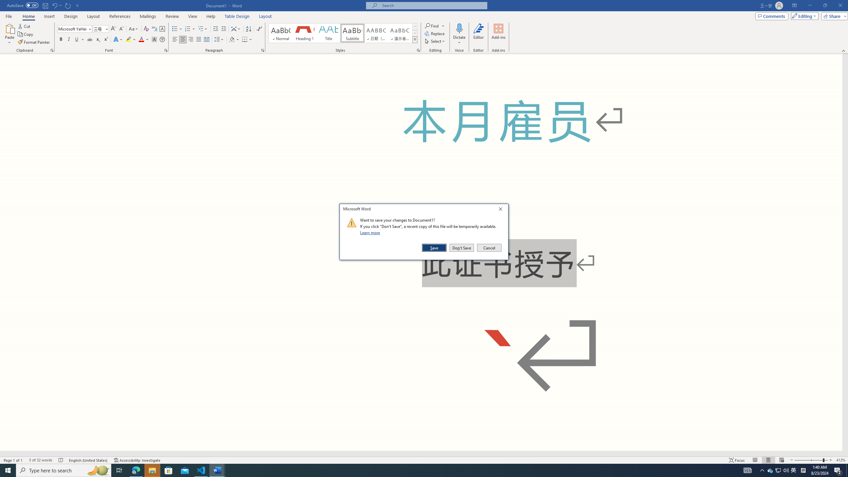  I want to click on Collapse the Ribbon, so click(844, 50).